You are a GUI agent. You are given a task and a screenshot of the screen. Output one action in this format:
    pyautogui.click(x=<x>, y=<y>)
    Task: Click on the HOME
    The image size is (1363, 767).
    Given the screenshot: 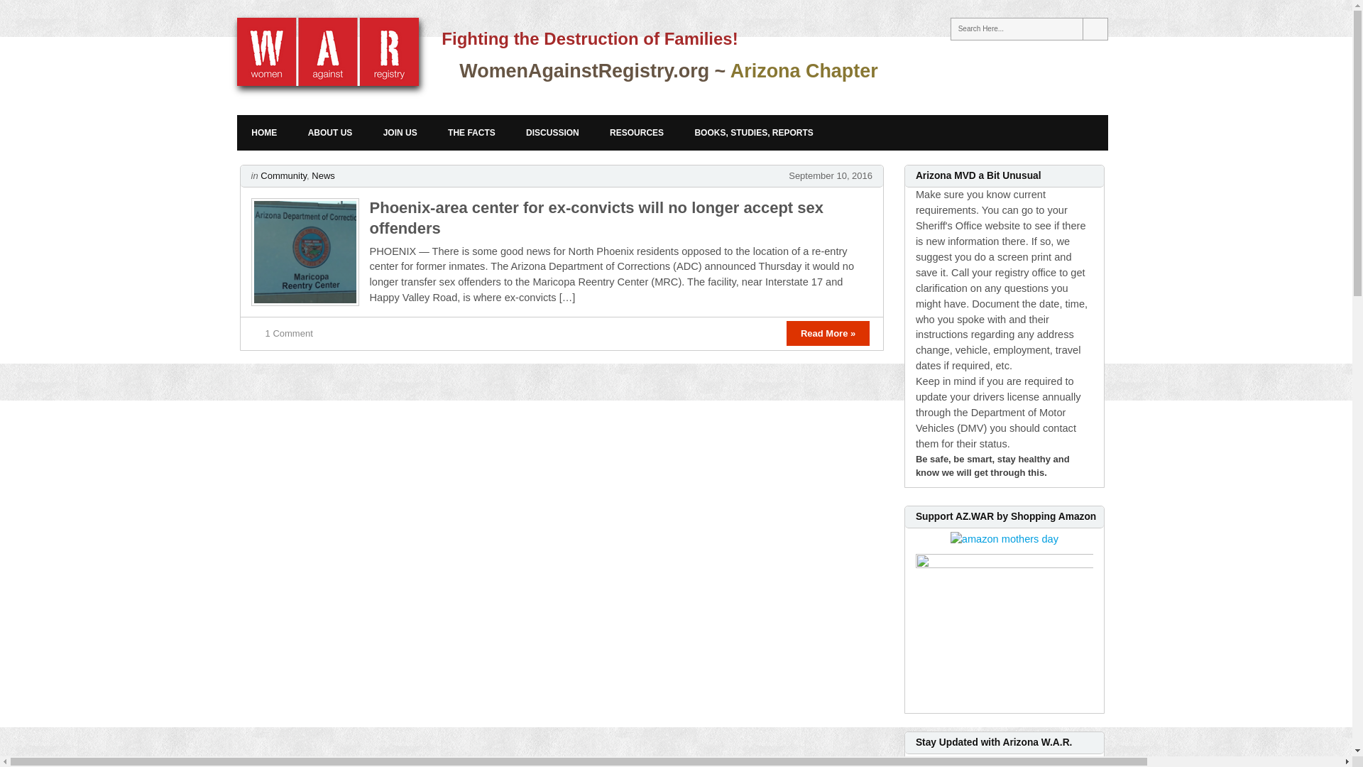 What is the action you would take?
    pyautogui.click(x=264, y=132)
    